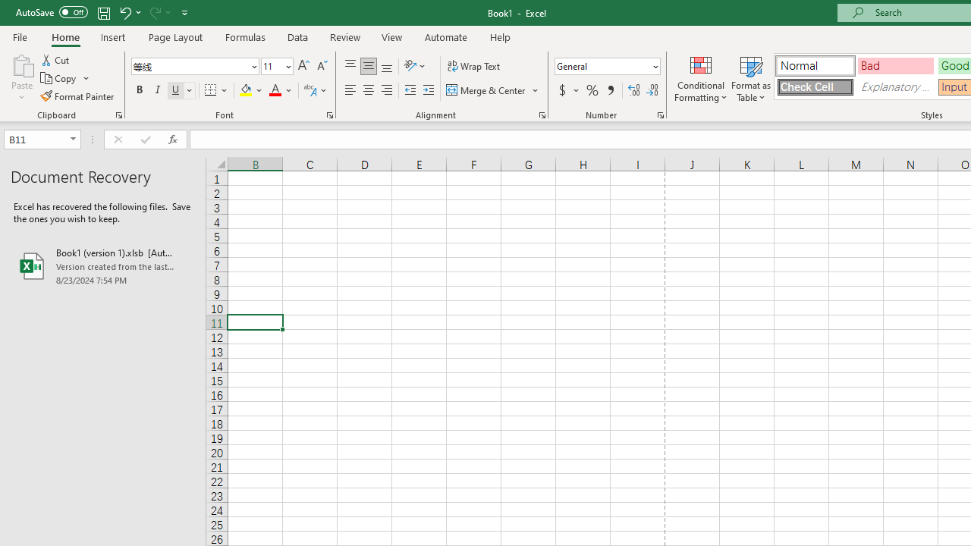 Image resolution: width=971 pixels, height=546 pixels. Describe the element at coordinates (660, 115) in the screenshot. I see `Format Cell Number` at that location.